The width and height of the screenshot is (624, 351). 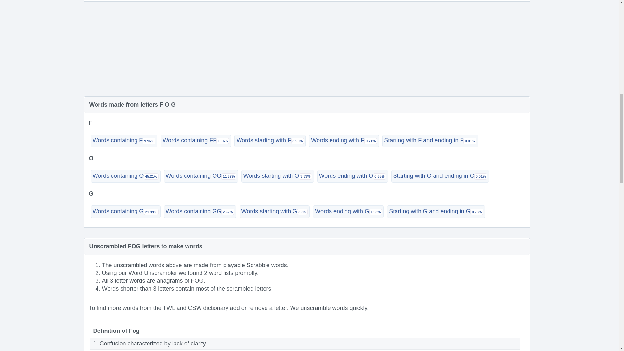 I want to click on Starting with G and ending in G, so click(x=435, y=211).